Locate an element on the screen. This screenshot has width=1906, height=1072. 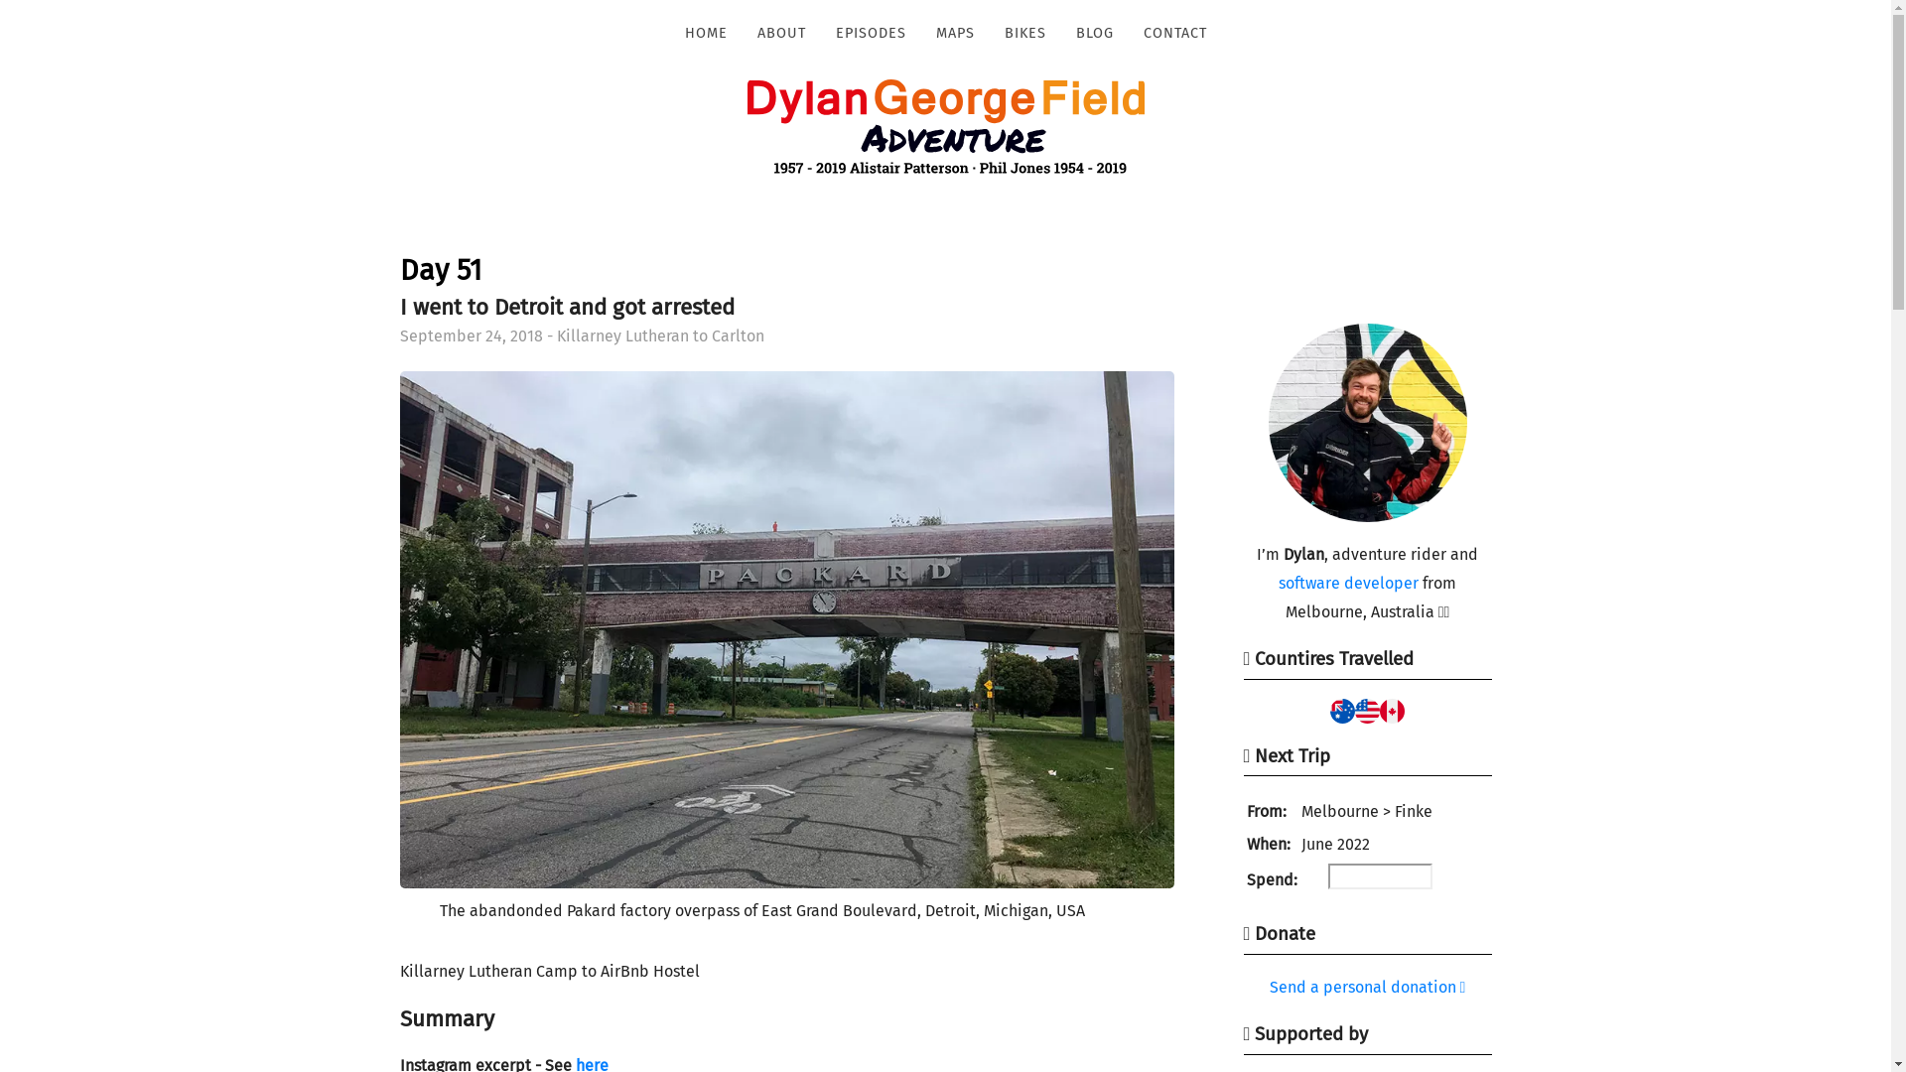
MAPS is located at coordinates (955, 34).